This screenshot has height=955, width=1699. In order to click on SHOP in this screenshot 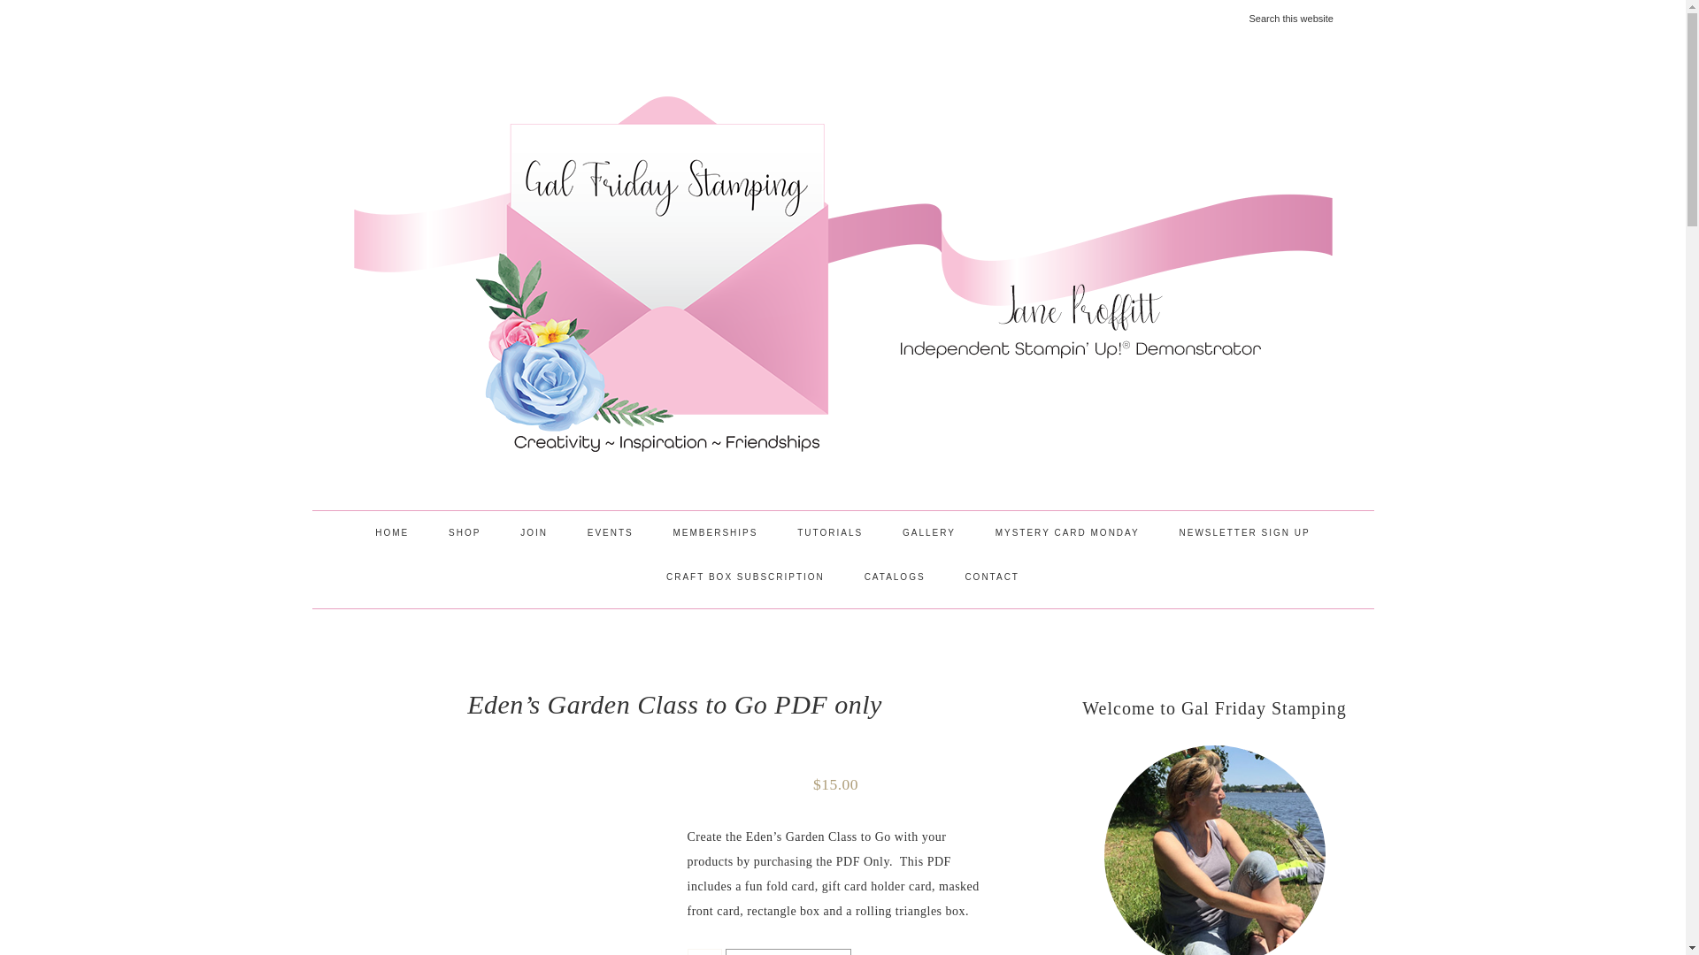, I will do `click(464, 532)`.